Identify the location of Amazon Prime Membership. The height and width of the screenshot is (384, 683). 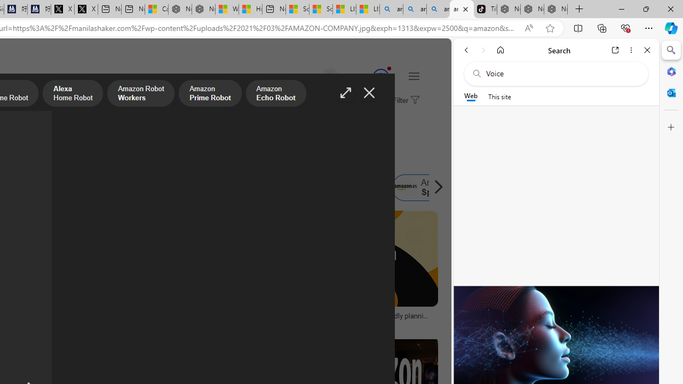
(23, 188).